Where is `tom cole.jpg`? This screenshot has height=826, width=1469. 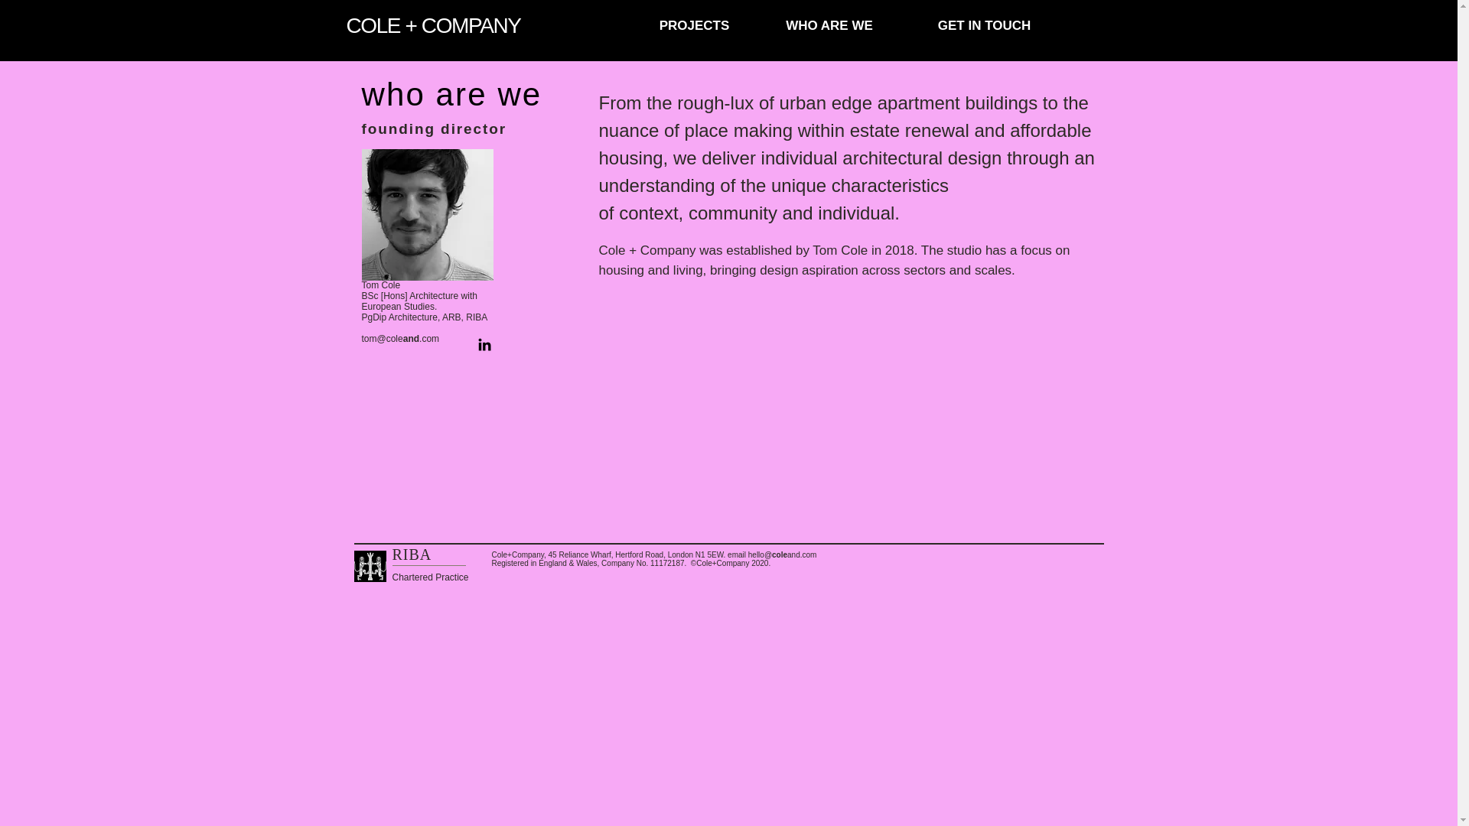
tom cole.jpg is located at coordinates (427, 215).